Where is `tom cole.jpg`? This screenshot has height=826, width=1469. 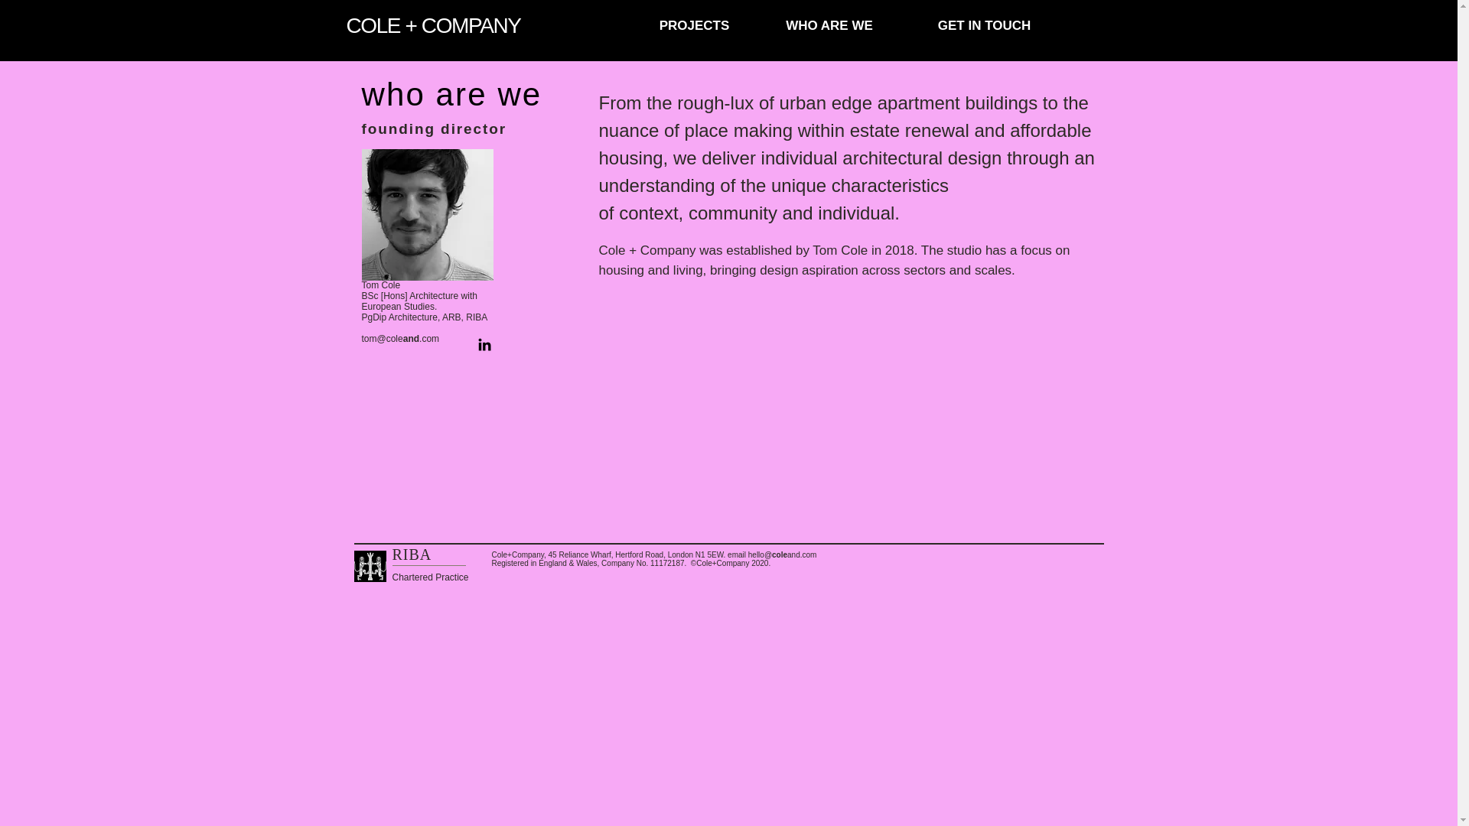
tom cole.jpg is located at coordinates (427, 215).